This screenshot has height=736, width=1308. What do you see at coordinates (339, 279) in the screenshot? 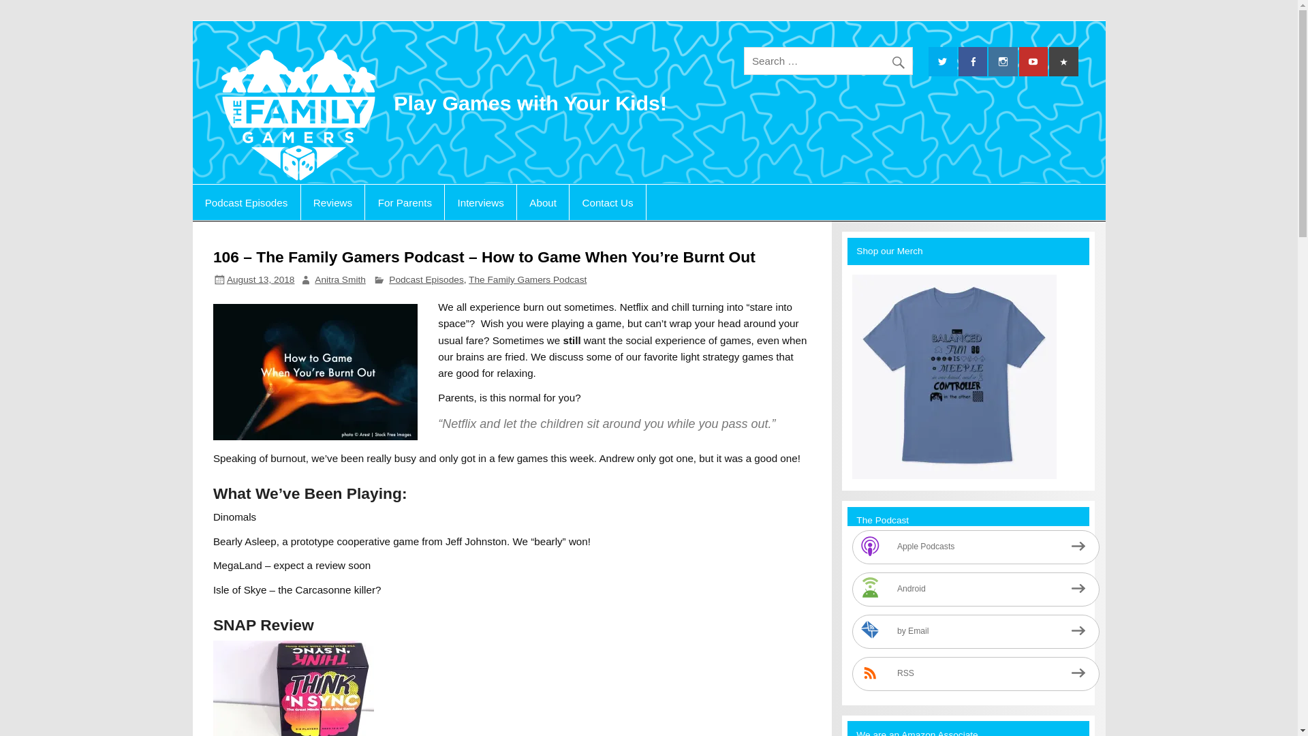
I see `View all posts by Anitra Smith` at bounding box center [339, 279].